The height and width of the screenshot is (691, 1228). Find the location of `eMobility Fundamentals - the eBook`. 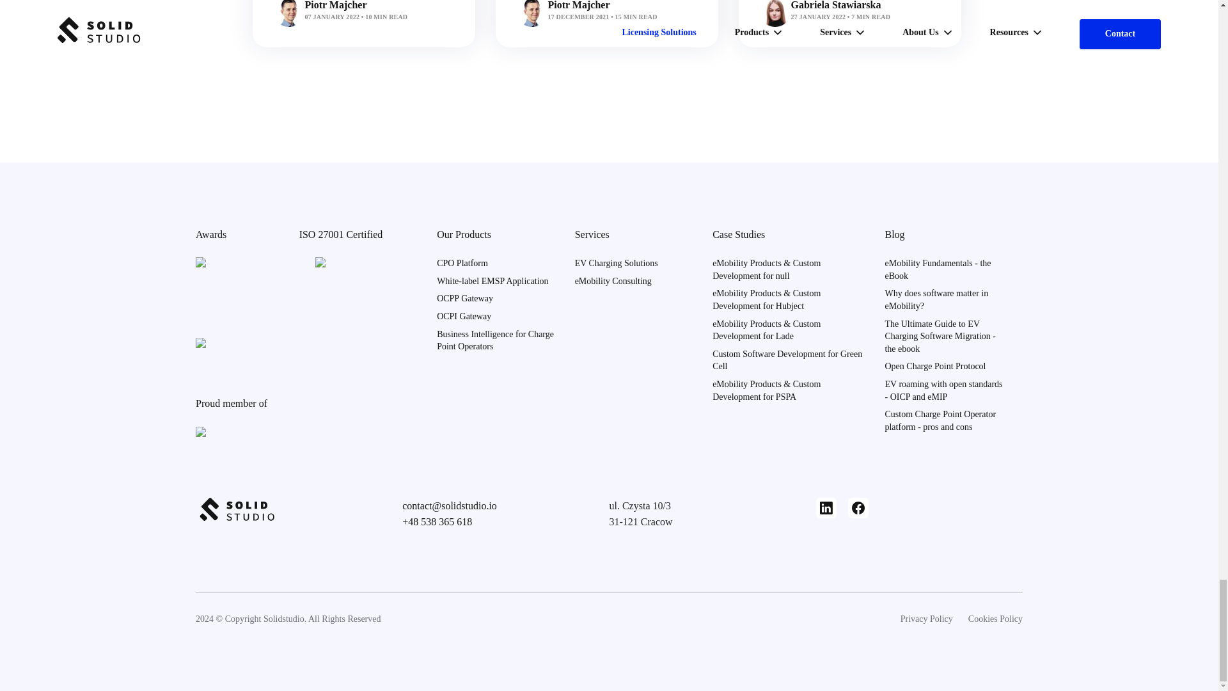

eMobility Fundamentals - the eBook is located at coordinates (938, 269).